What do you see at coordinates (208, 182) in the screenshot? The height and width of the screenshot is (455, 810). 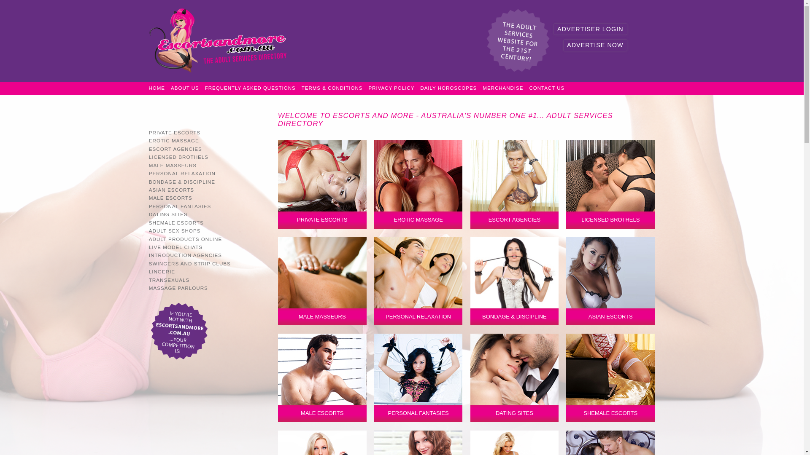 I see `BONDAGE & DISCIPLINE` at bounding box center [208, 182].